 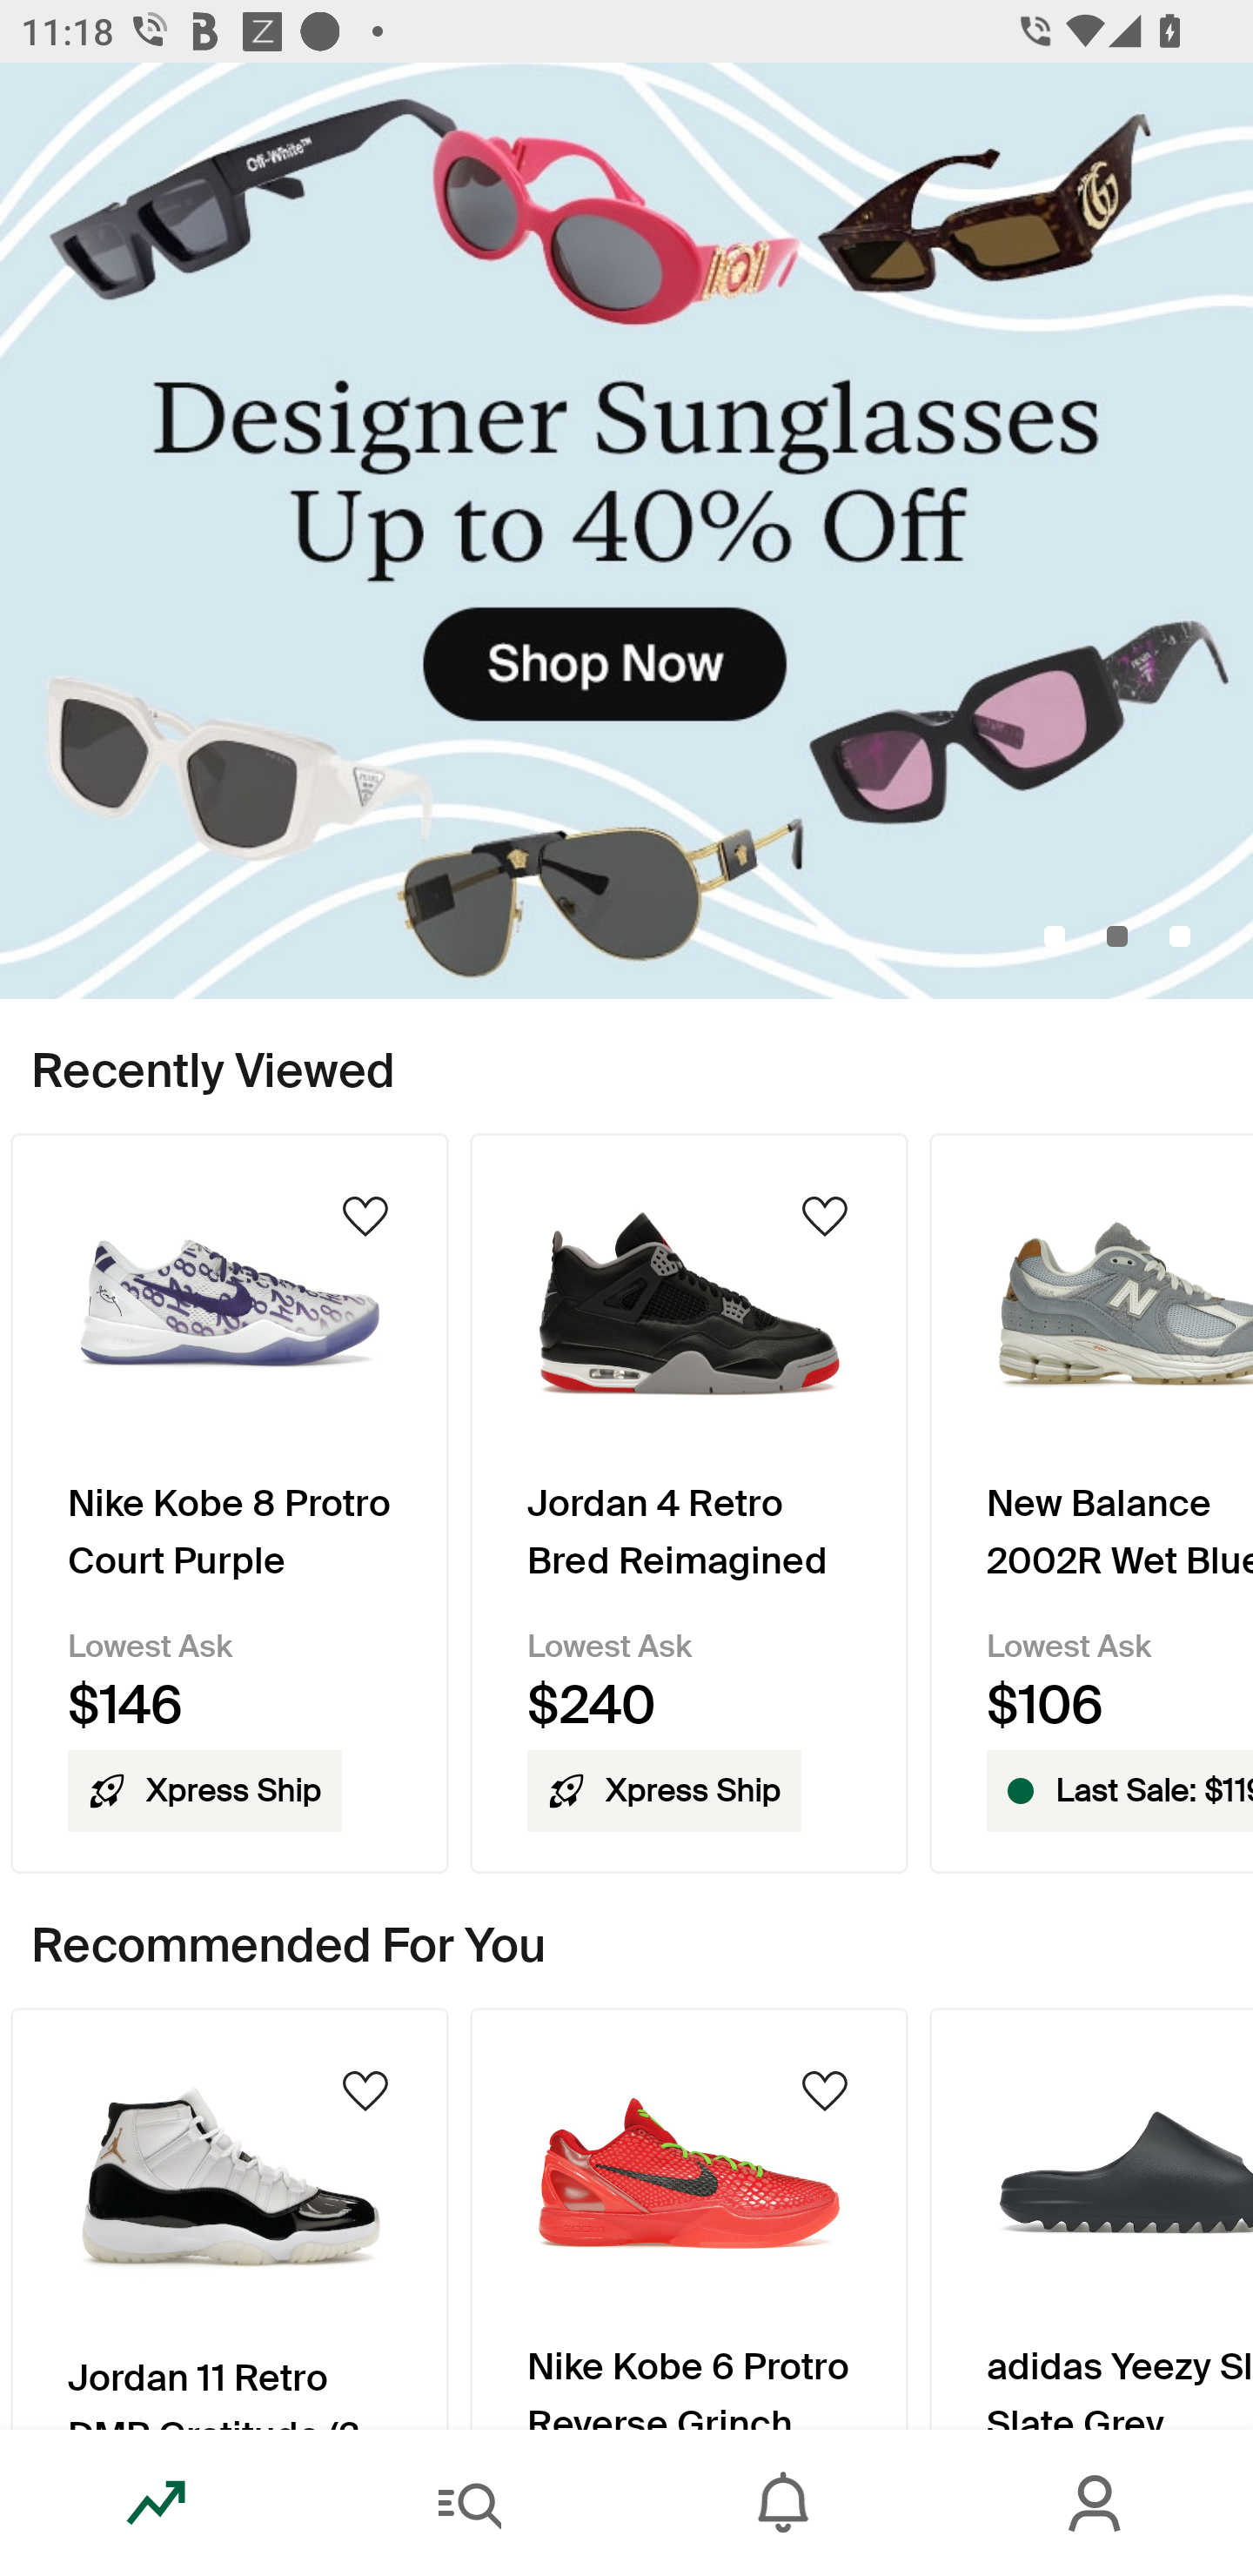 What do you see at coordinates (1096, 2503) in the screenshot?
I see `Account` at bounding box center [1096, 2503].